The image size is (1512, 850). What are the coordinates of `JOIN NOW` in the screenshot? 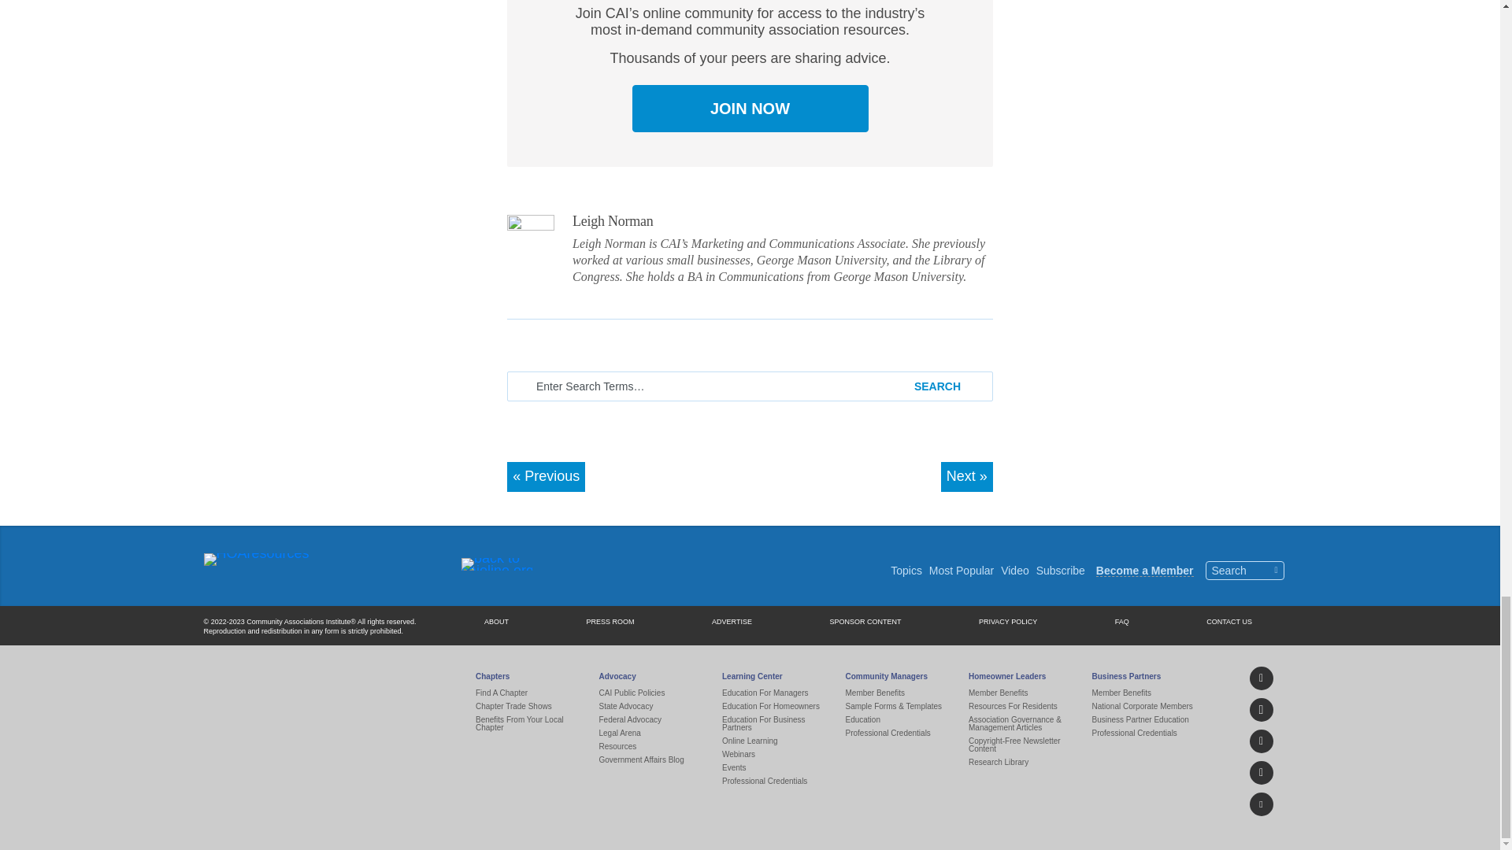 It's located at (750, 109).